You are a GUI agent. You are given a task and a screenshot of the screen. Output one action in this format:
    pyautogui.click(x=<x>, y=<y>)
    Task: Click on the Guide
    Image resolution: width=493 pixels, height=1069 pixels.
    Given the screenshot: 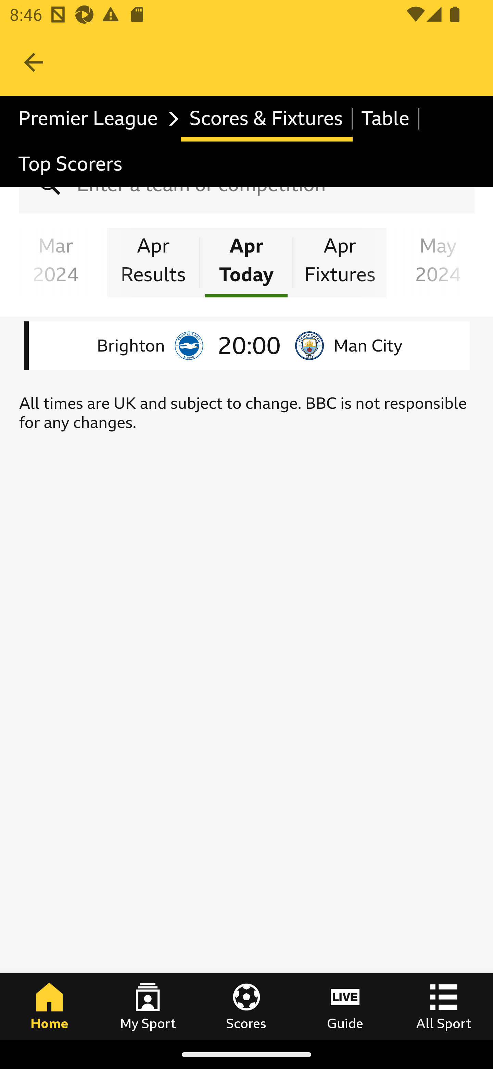 What is the action you would take?
    pyautogui.click(x=345, y=1006)
    